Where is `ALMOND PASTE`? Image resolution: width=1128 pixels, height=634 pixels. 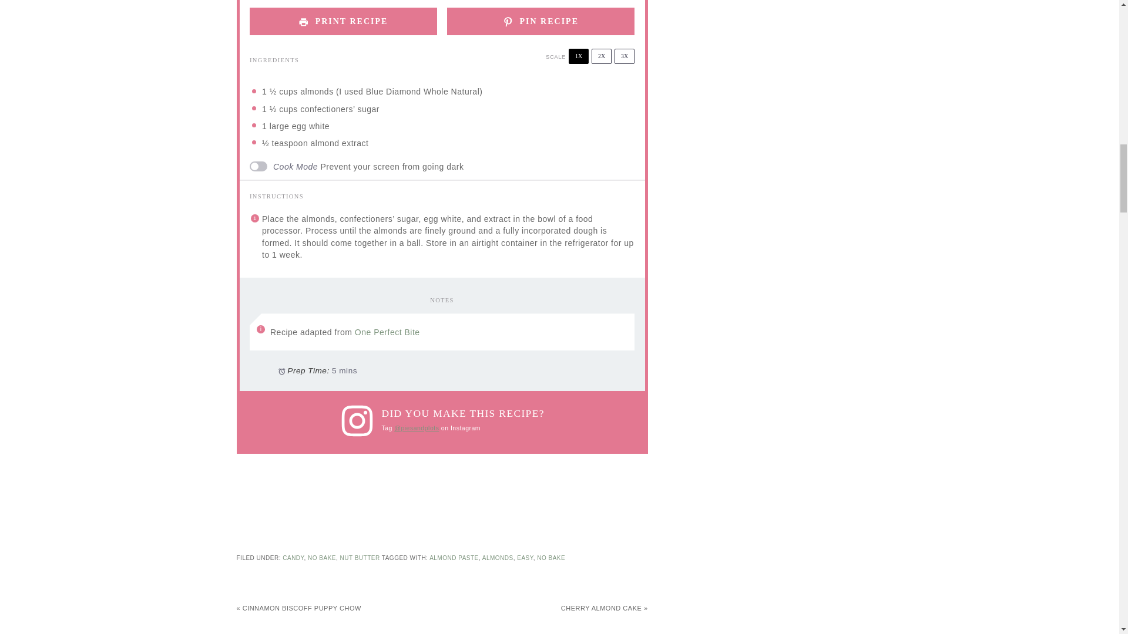
ALMOND PASTE is located at coordinates (454, 558).